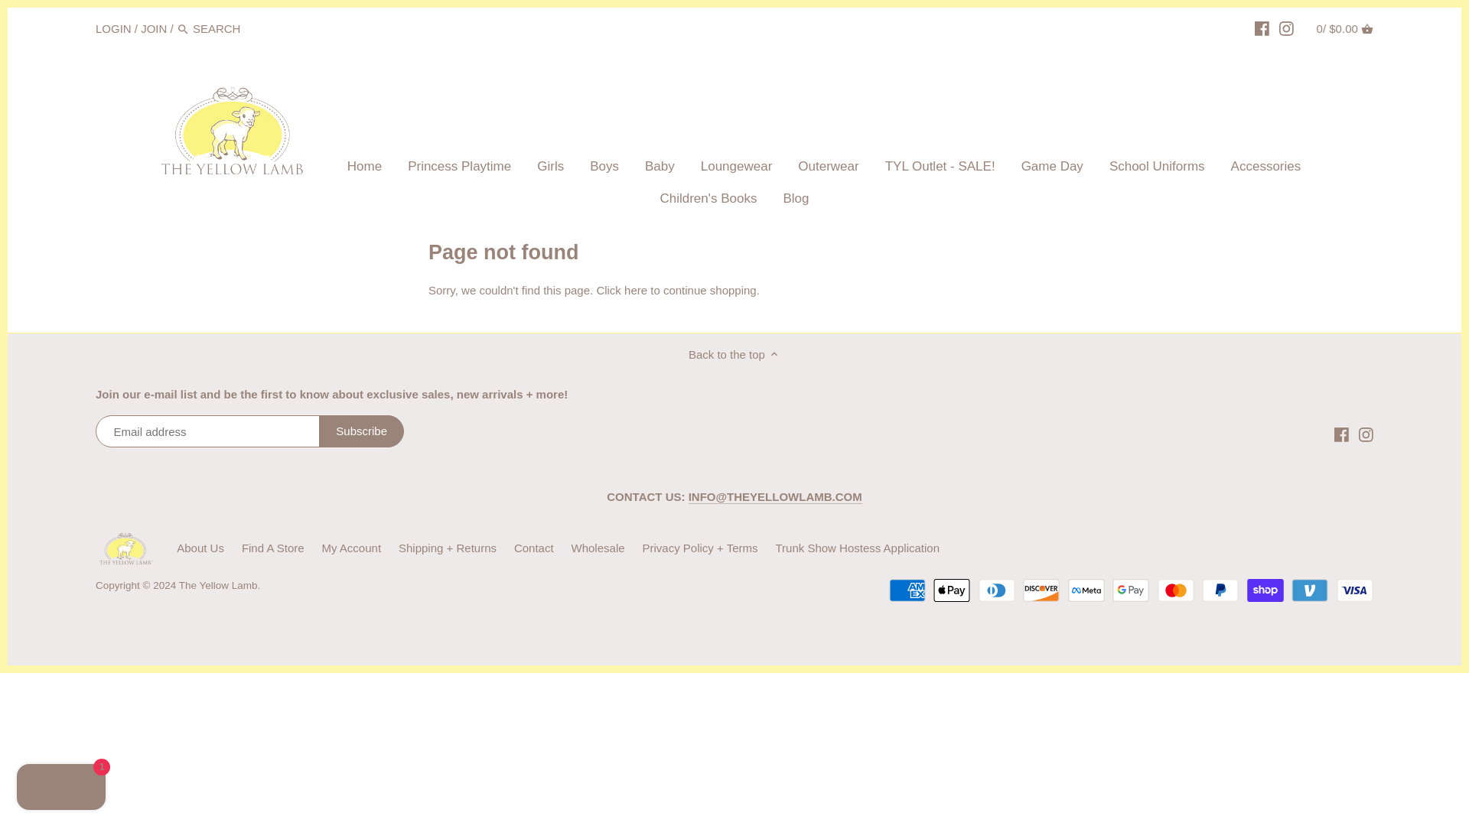 The width and height of the screenshot is (1469, 826). I want to click on Subscribe, so click(361, 431).